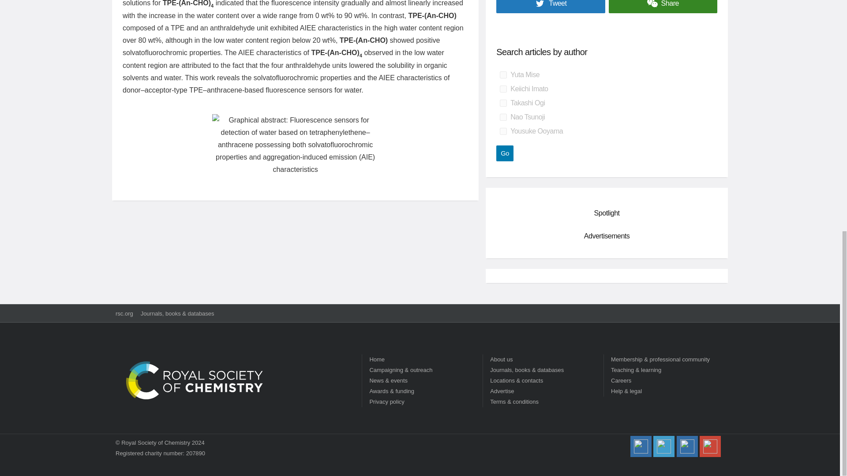  Describe the element at coordinates (503, 131) in the screenshot. I see `on` at that location.